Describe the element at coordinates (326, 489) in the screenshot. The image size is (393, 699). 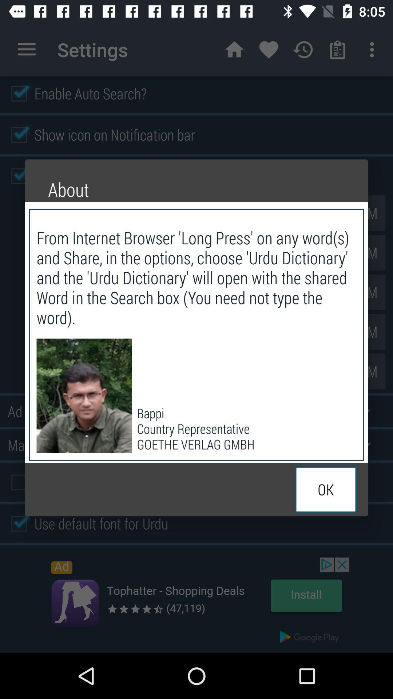
I see `open ok at the bottom right corner` at that location.